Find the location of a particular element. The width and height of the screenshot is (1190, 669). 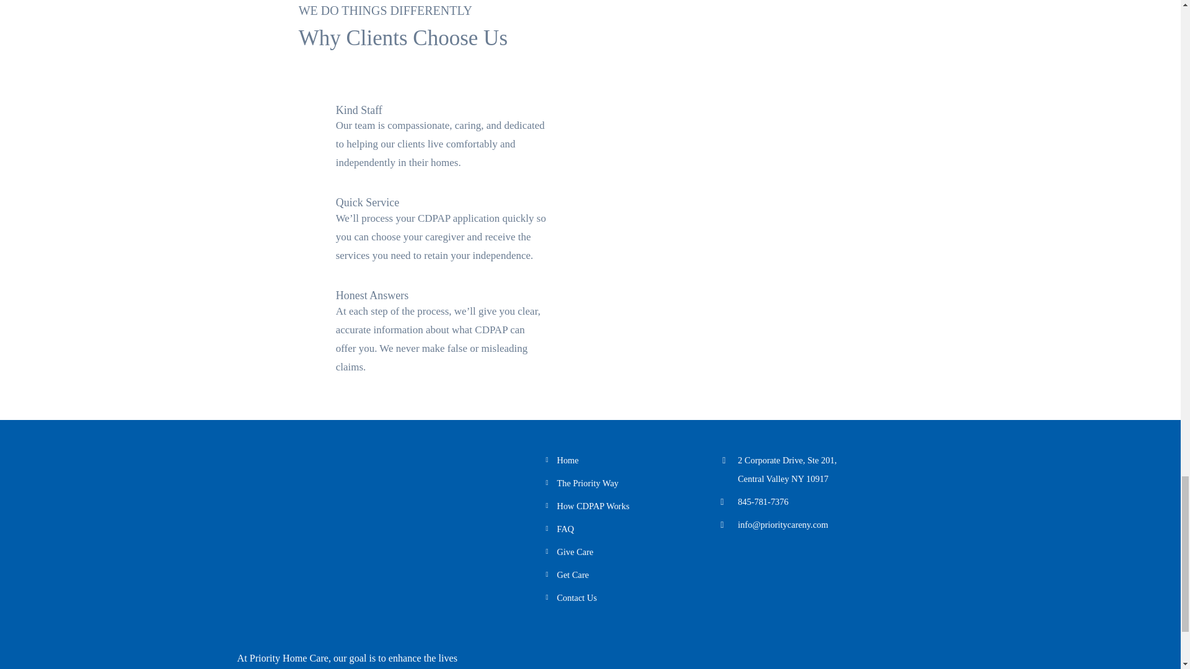

Contact Us is located at coordinates (576, 597).